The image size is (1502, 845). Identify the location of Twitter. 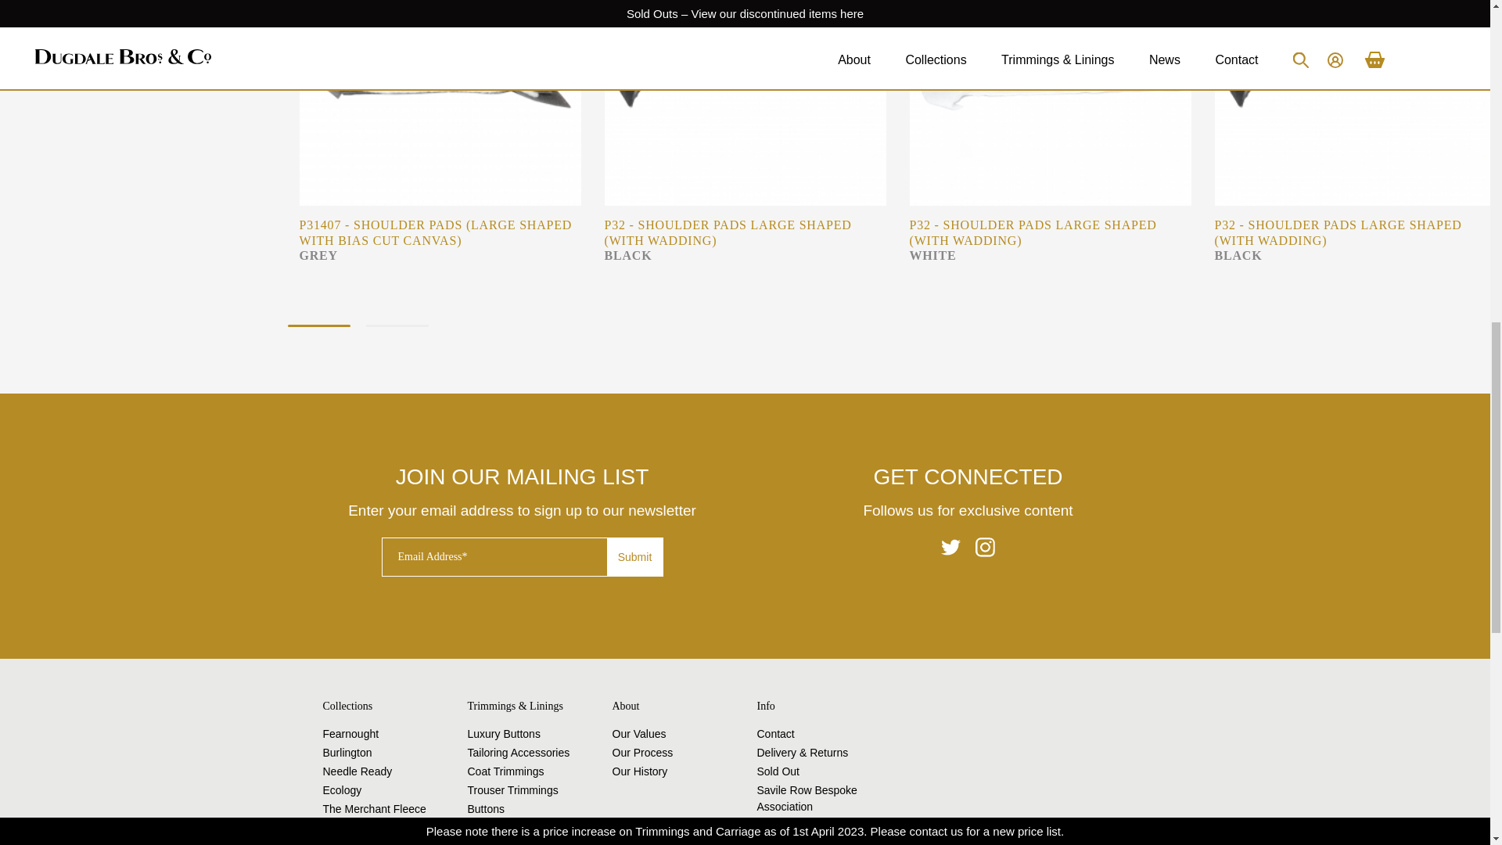
(951, 546).